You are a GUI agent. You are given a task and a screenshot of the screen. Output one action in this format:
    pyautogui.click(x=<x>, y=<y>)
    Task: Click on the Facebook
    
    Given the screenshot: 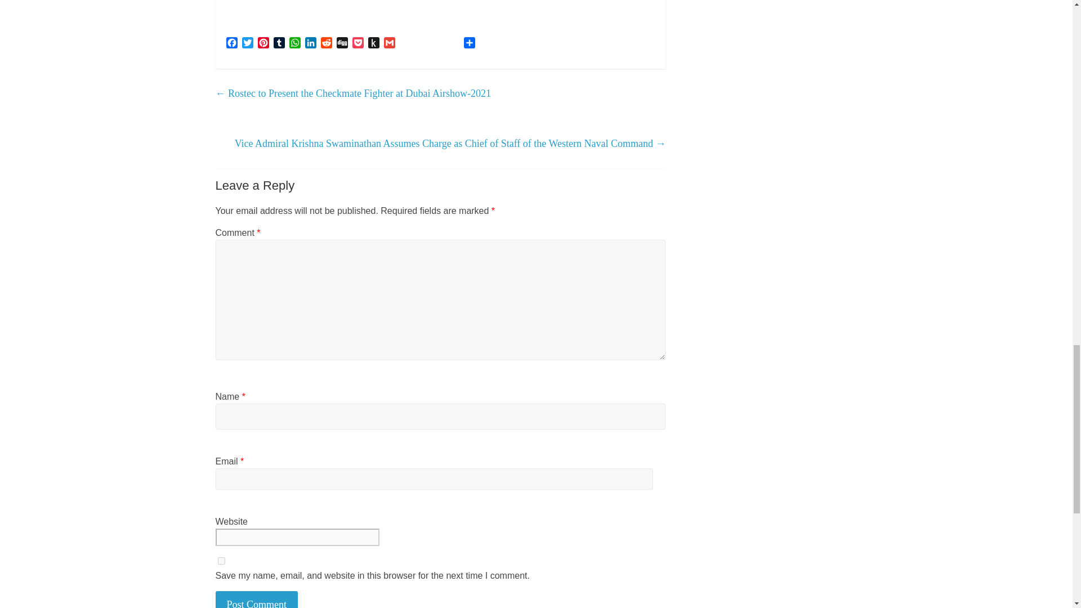 What is the action you would take?
    pyautogui.click(x=232, y=44)
    